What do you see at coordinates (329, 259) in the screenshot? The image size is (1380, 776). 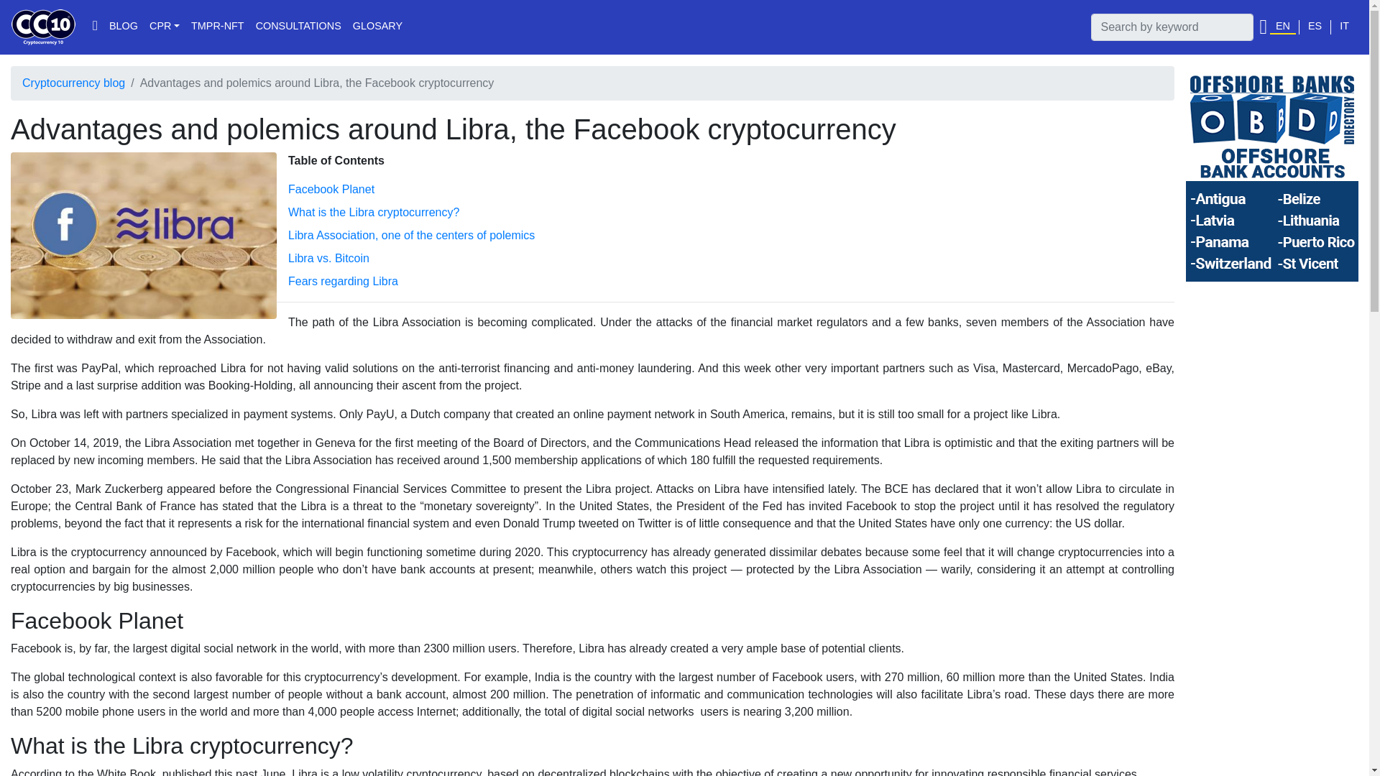 I see `Libra vs. Bitcoin` at bounding box center [329, 259].